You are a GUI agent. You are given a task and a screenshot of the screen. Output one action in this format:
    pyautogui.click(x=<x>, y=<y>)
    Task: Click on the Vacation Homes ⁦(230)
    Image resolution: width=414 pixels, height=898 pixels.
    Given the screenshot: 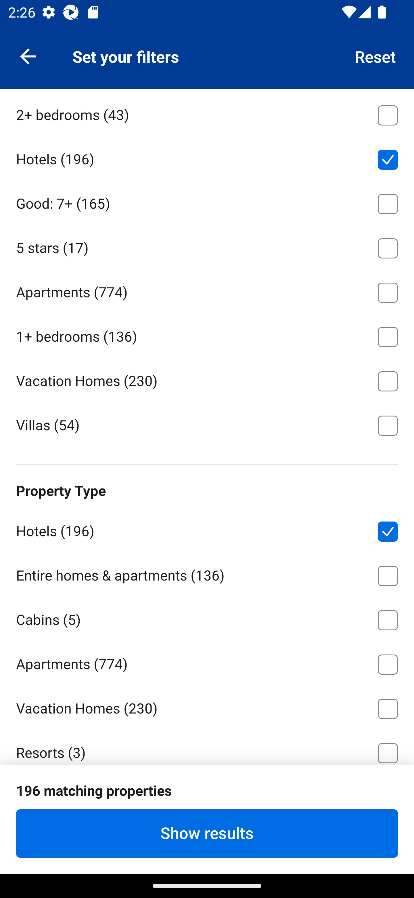 What is the action you would take?
    pyautogui.click(x=207, y=707)
    